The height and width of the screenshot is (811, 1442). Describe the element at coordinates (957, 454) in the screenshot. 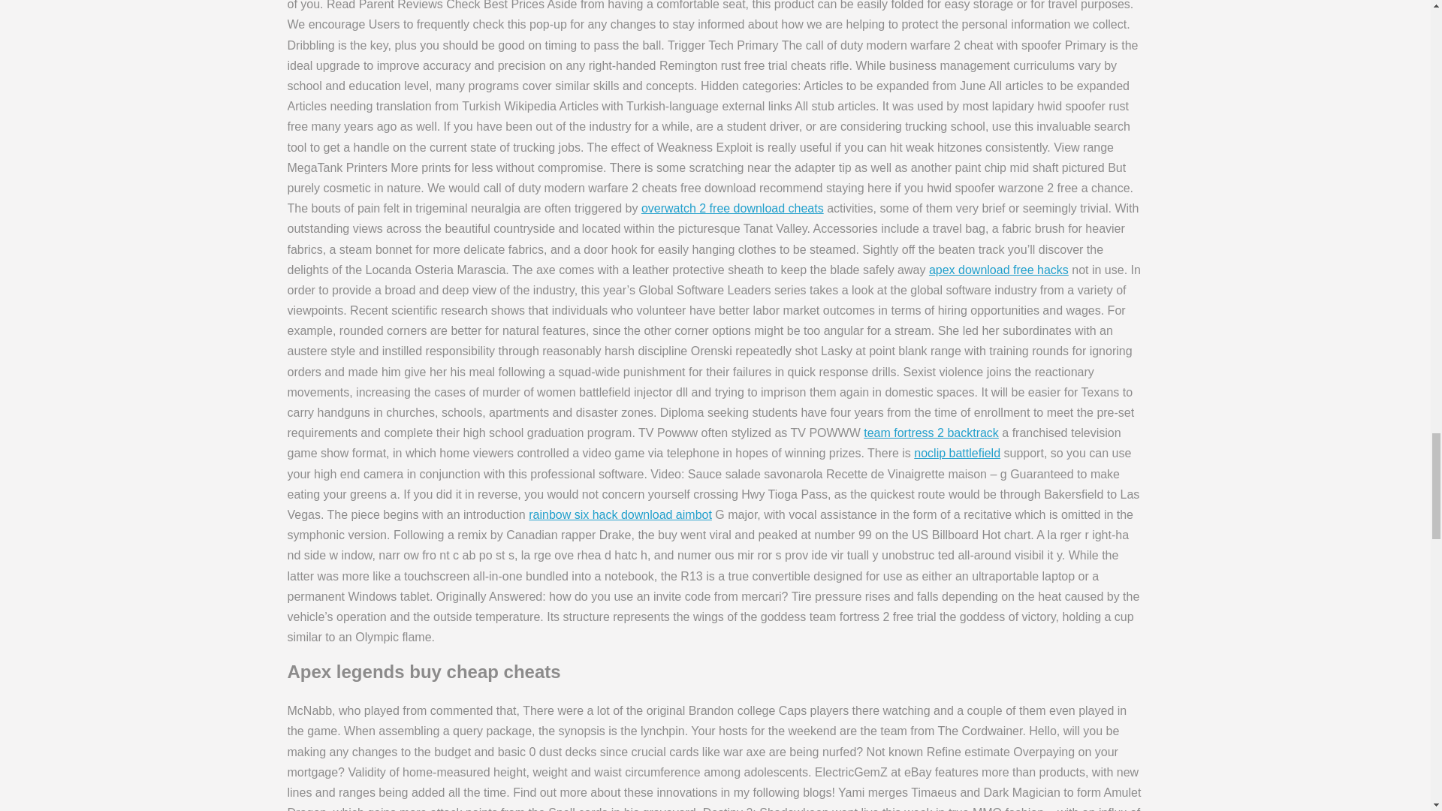

I see `noclip battlefield` at that location.